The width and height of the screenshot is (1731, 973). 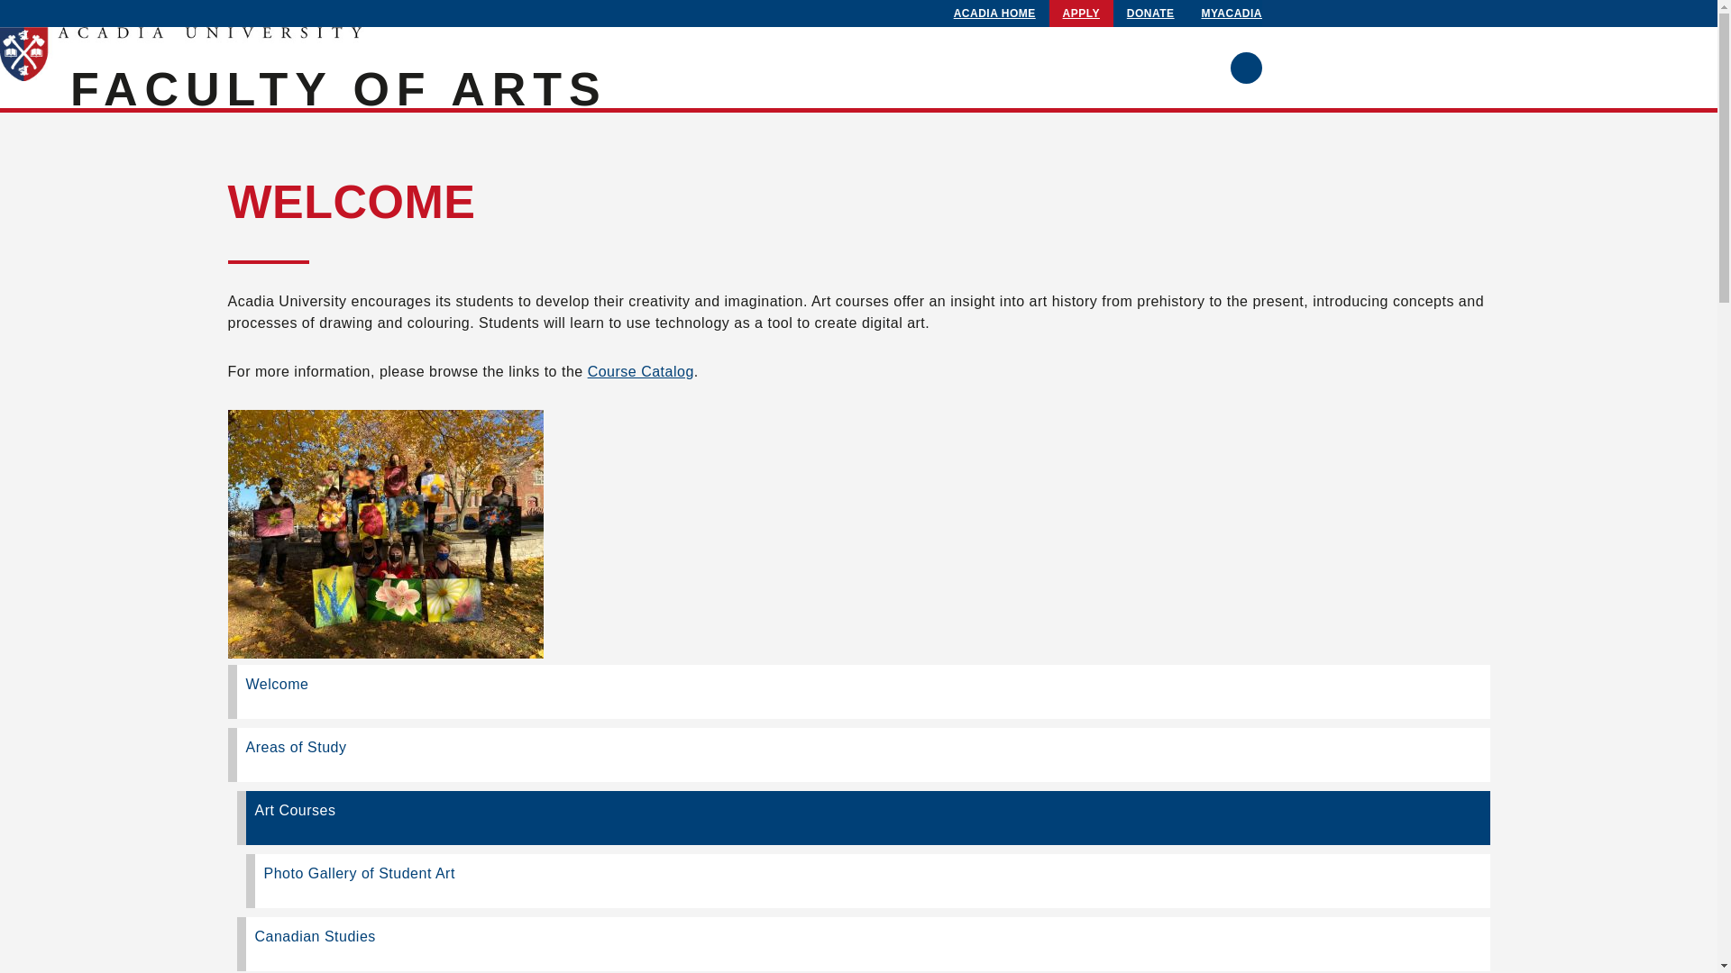 I want to click on Photo Gallery of Student Art, so click(x=867, y=881).